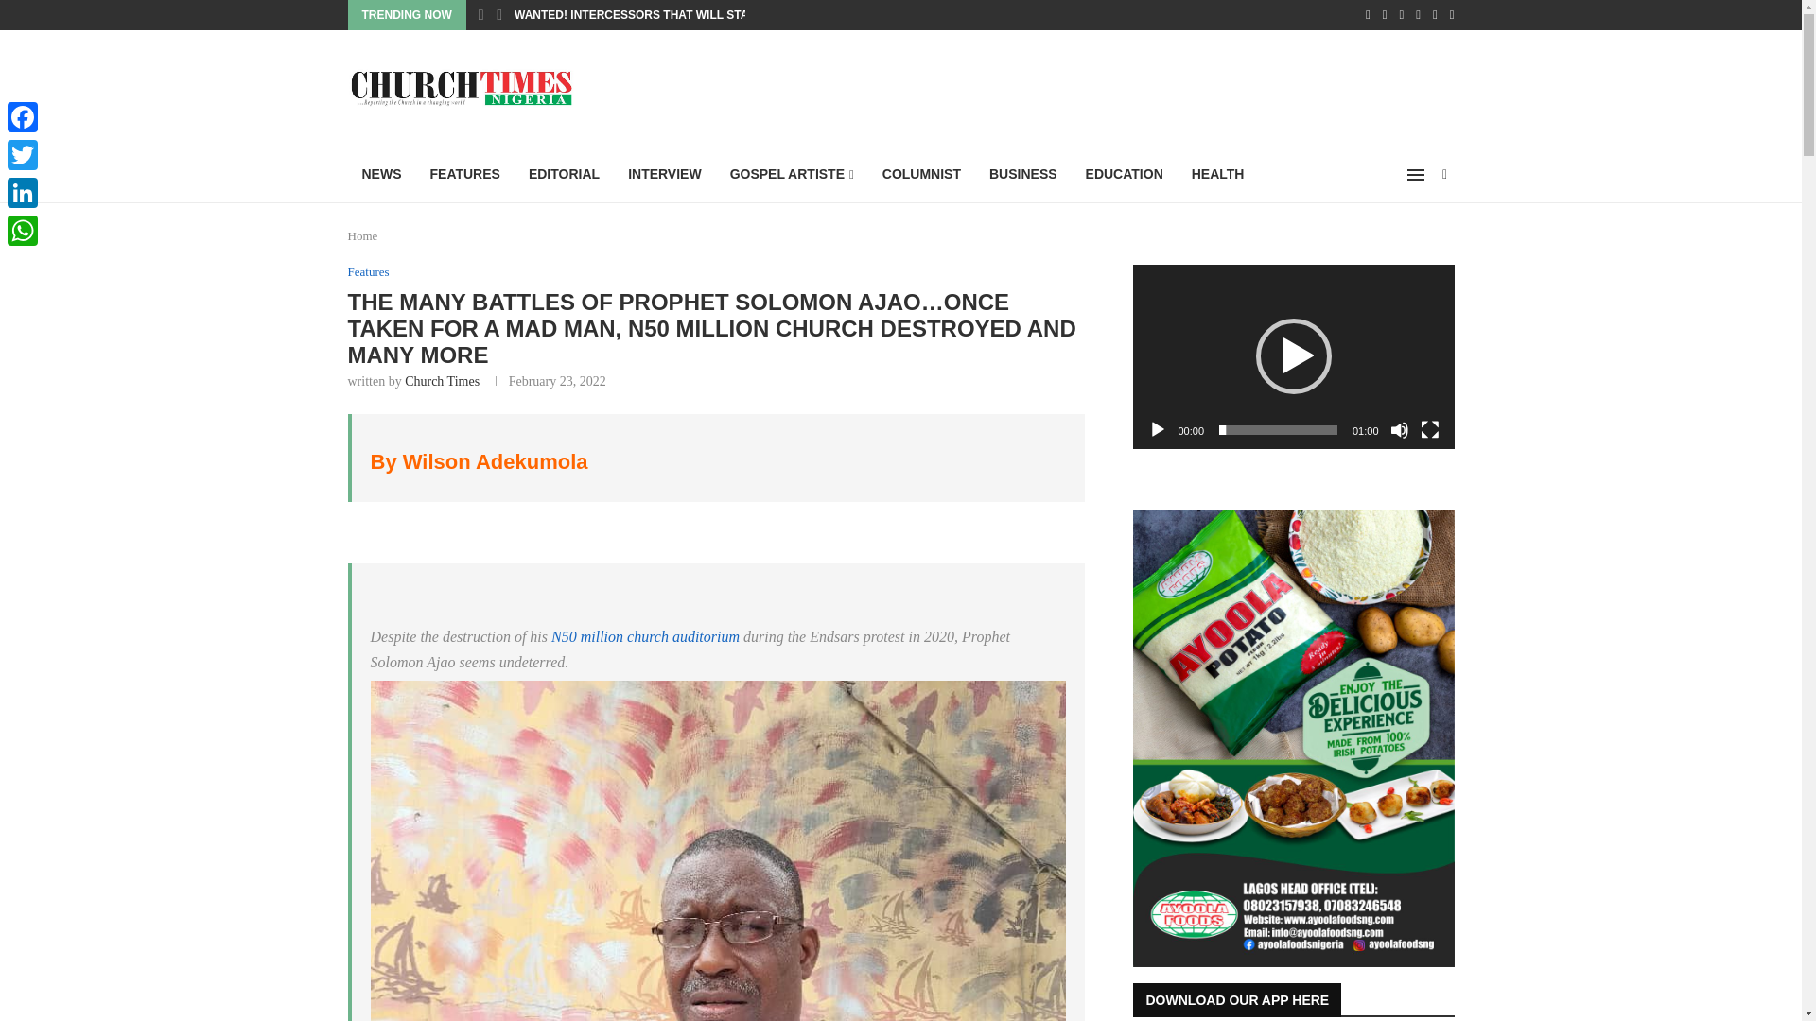 This screenshot has height=1021, width=1816. What do you see at coordinates (664, 174) in the screenshot?
I see `INTERVIEW` at bounding box center [664, 174].